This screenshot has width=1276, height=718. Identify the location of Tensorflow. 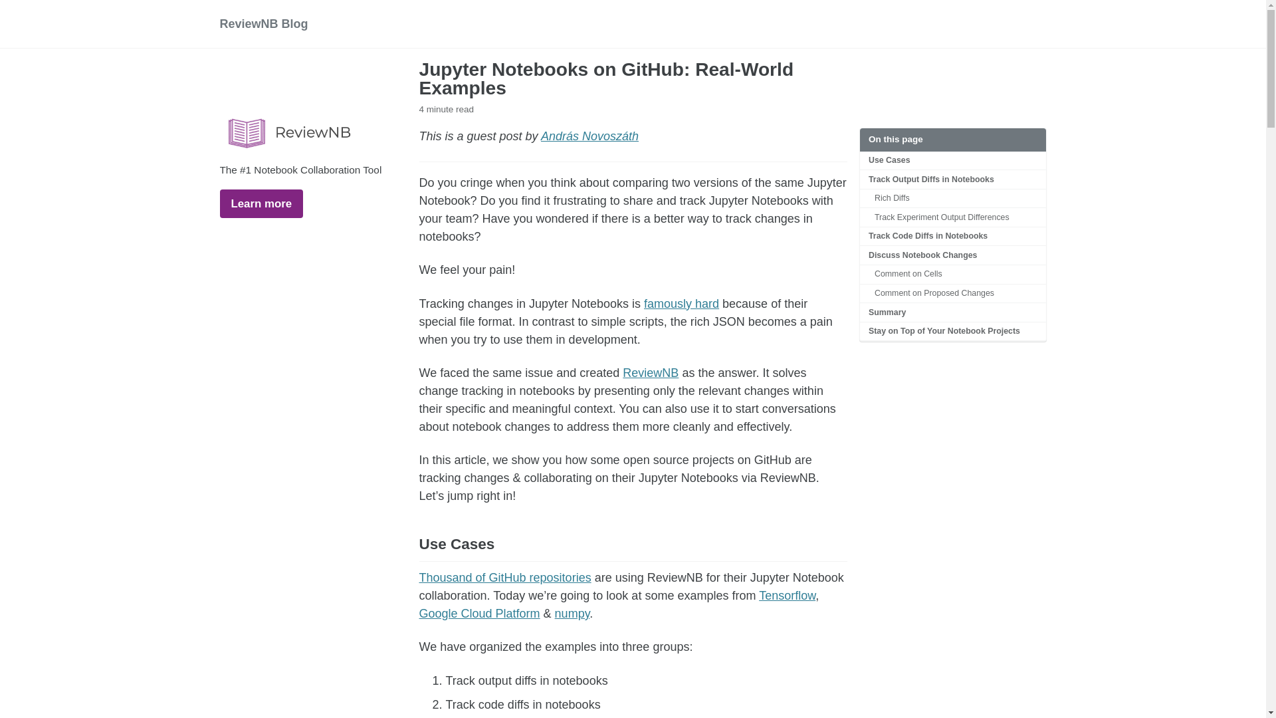
(787, 596).